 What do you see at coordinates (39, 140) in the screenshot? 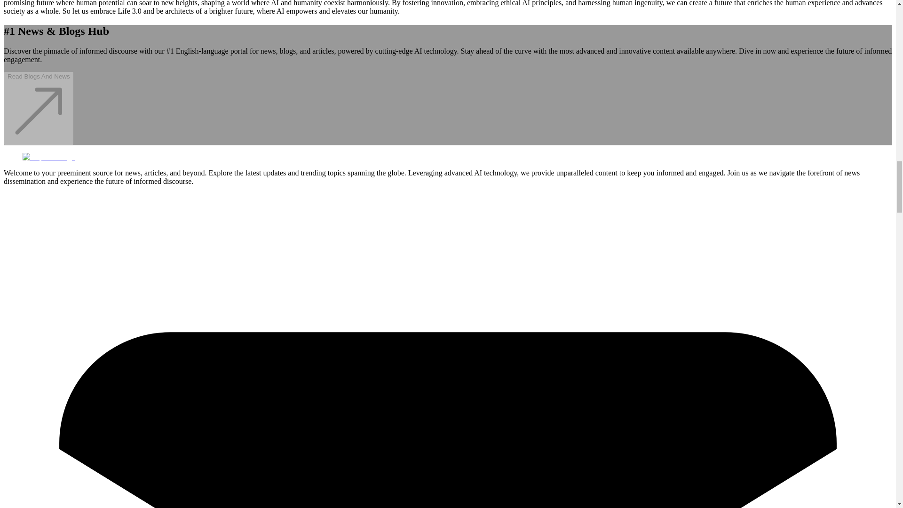
I see `Read Blogs And News` at bounding box center [39, 140].